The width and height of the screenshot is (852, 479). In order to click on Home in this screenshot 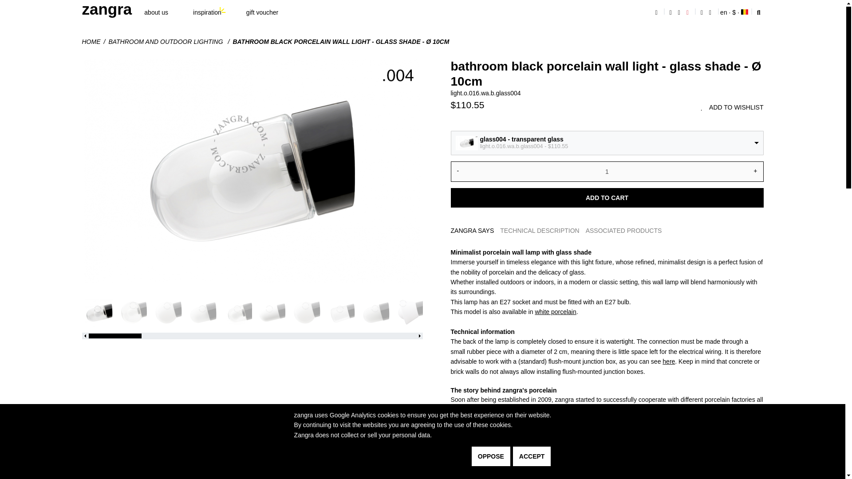, I will do `click(658, 12)`.